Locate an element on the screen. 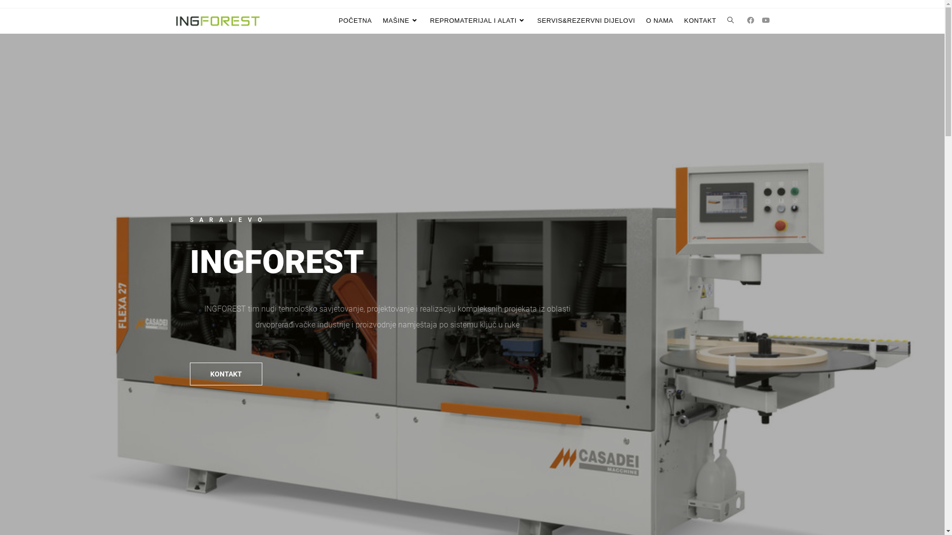 Image resolution: width=952 pixels, height=535 pixels. KONTAKT is located at coordinates (226, 374).